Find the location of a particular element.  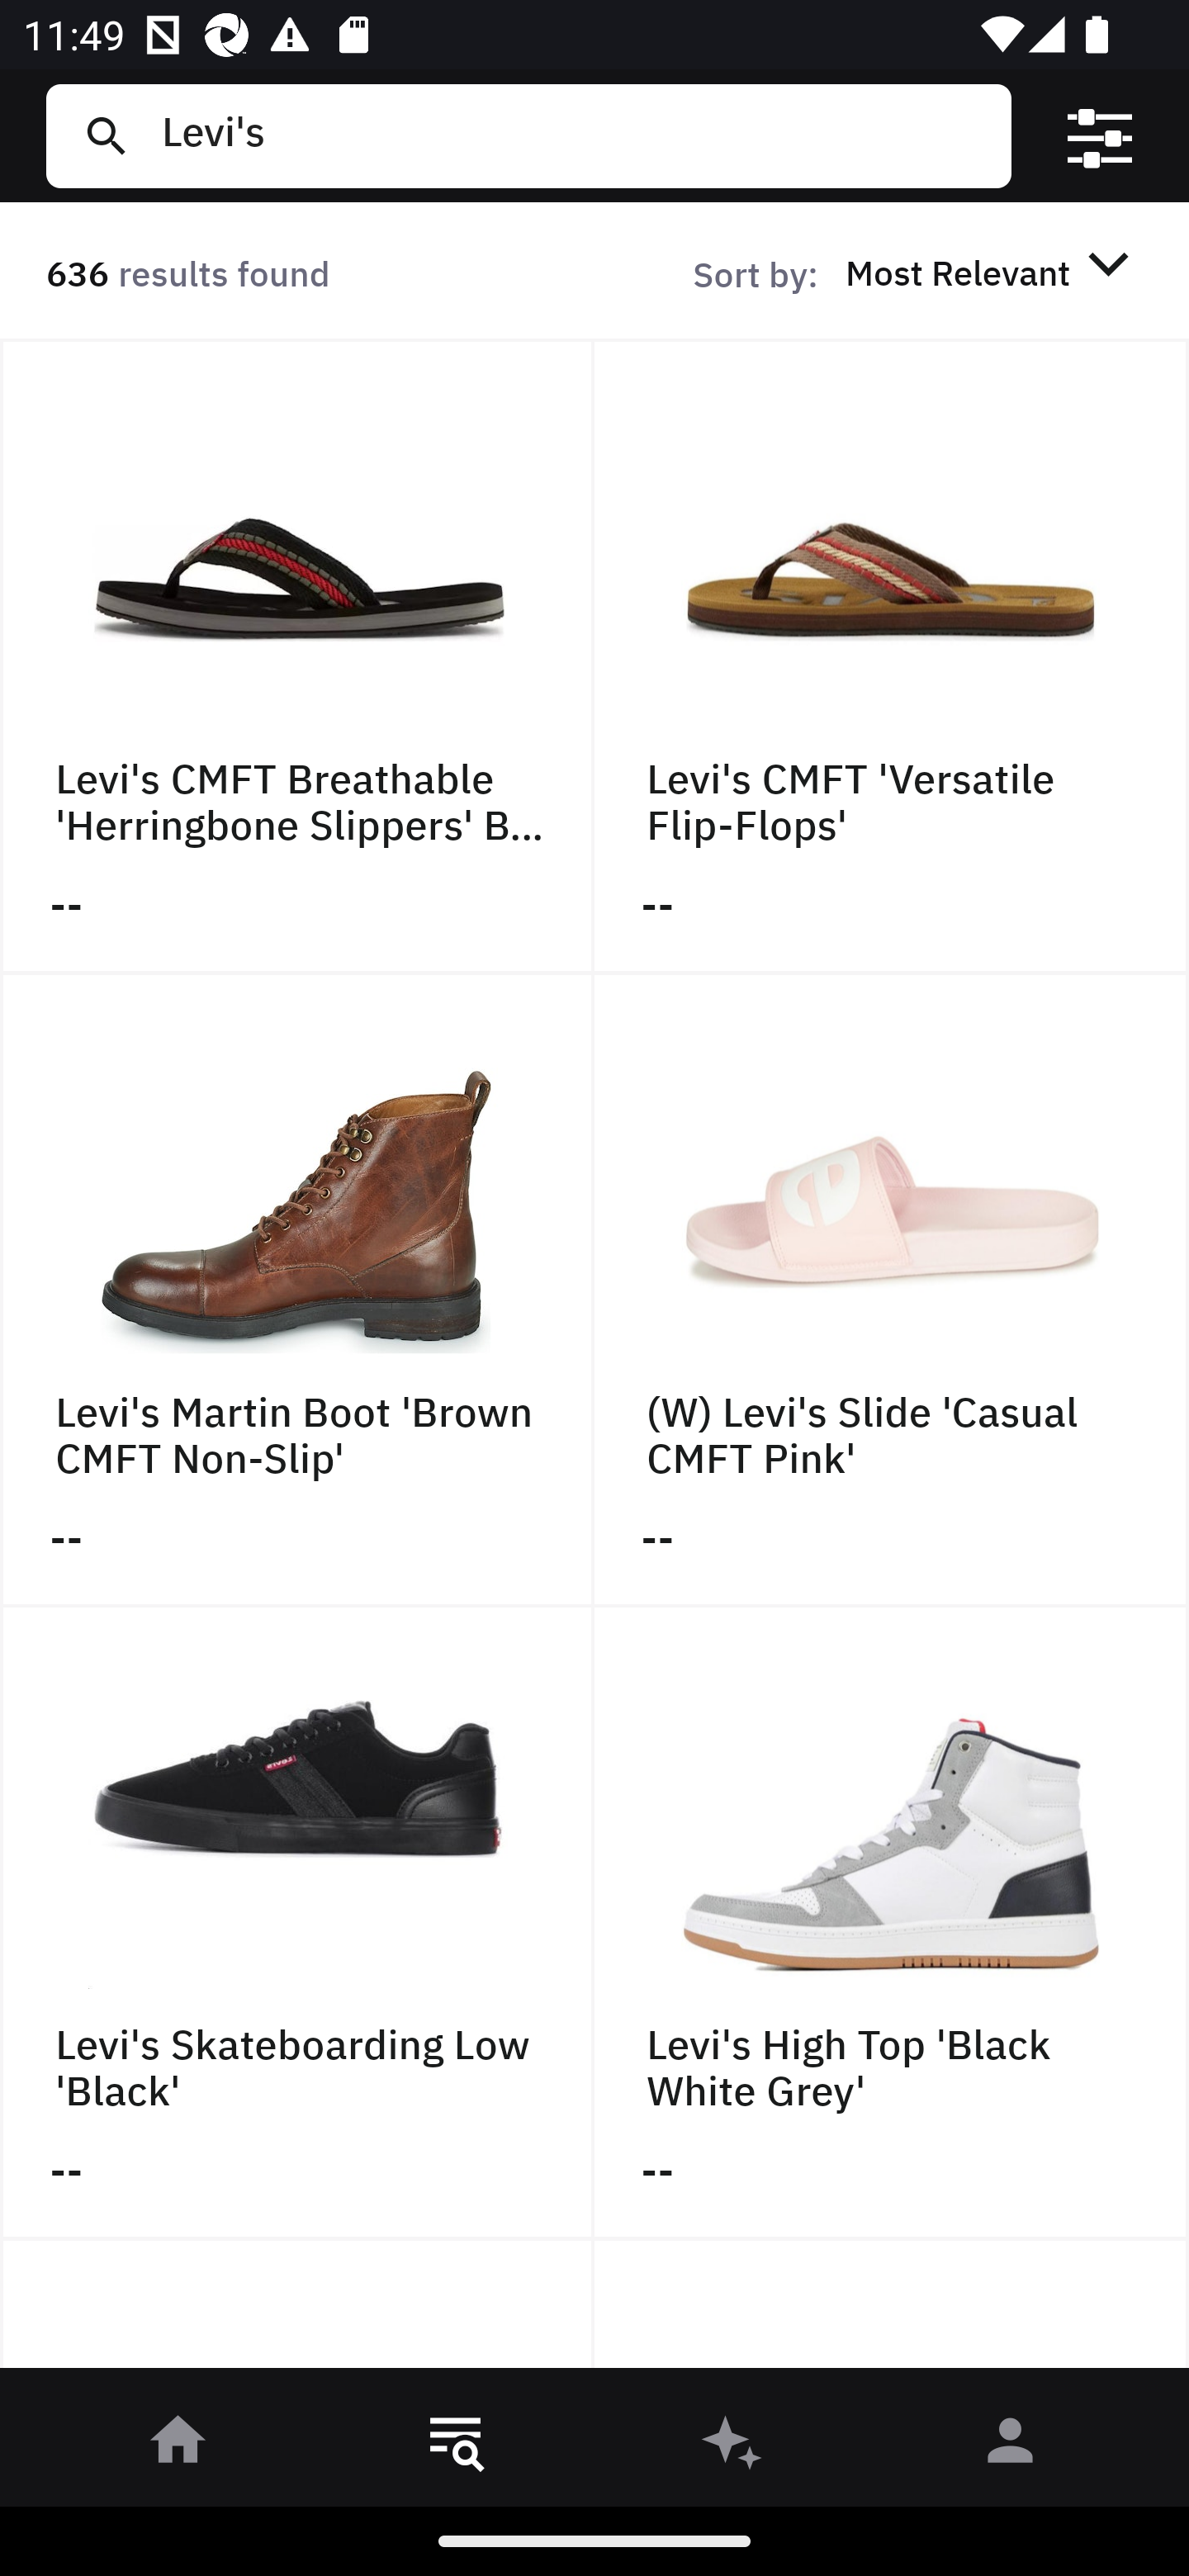

󰀄 is located at coordinates (1011, 2446).